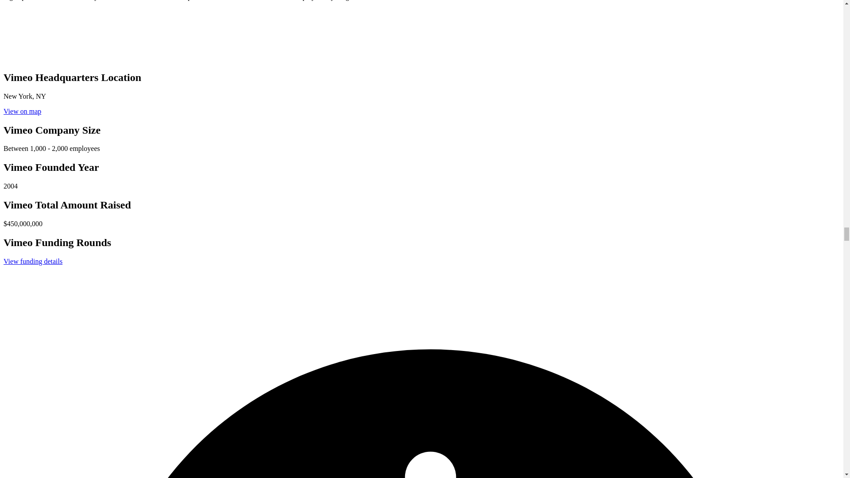 The image size is (850, 478). What do you see at coordinates (22, 112) in the screenshot?
I see `View on map` at bounding box center [22, 112].